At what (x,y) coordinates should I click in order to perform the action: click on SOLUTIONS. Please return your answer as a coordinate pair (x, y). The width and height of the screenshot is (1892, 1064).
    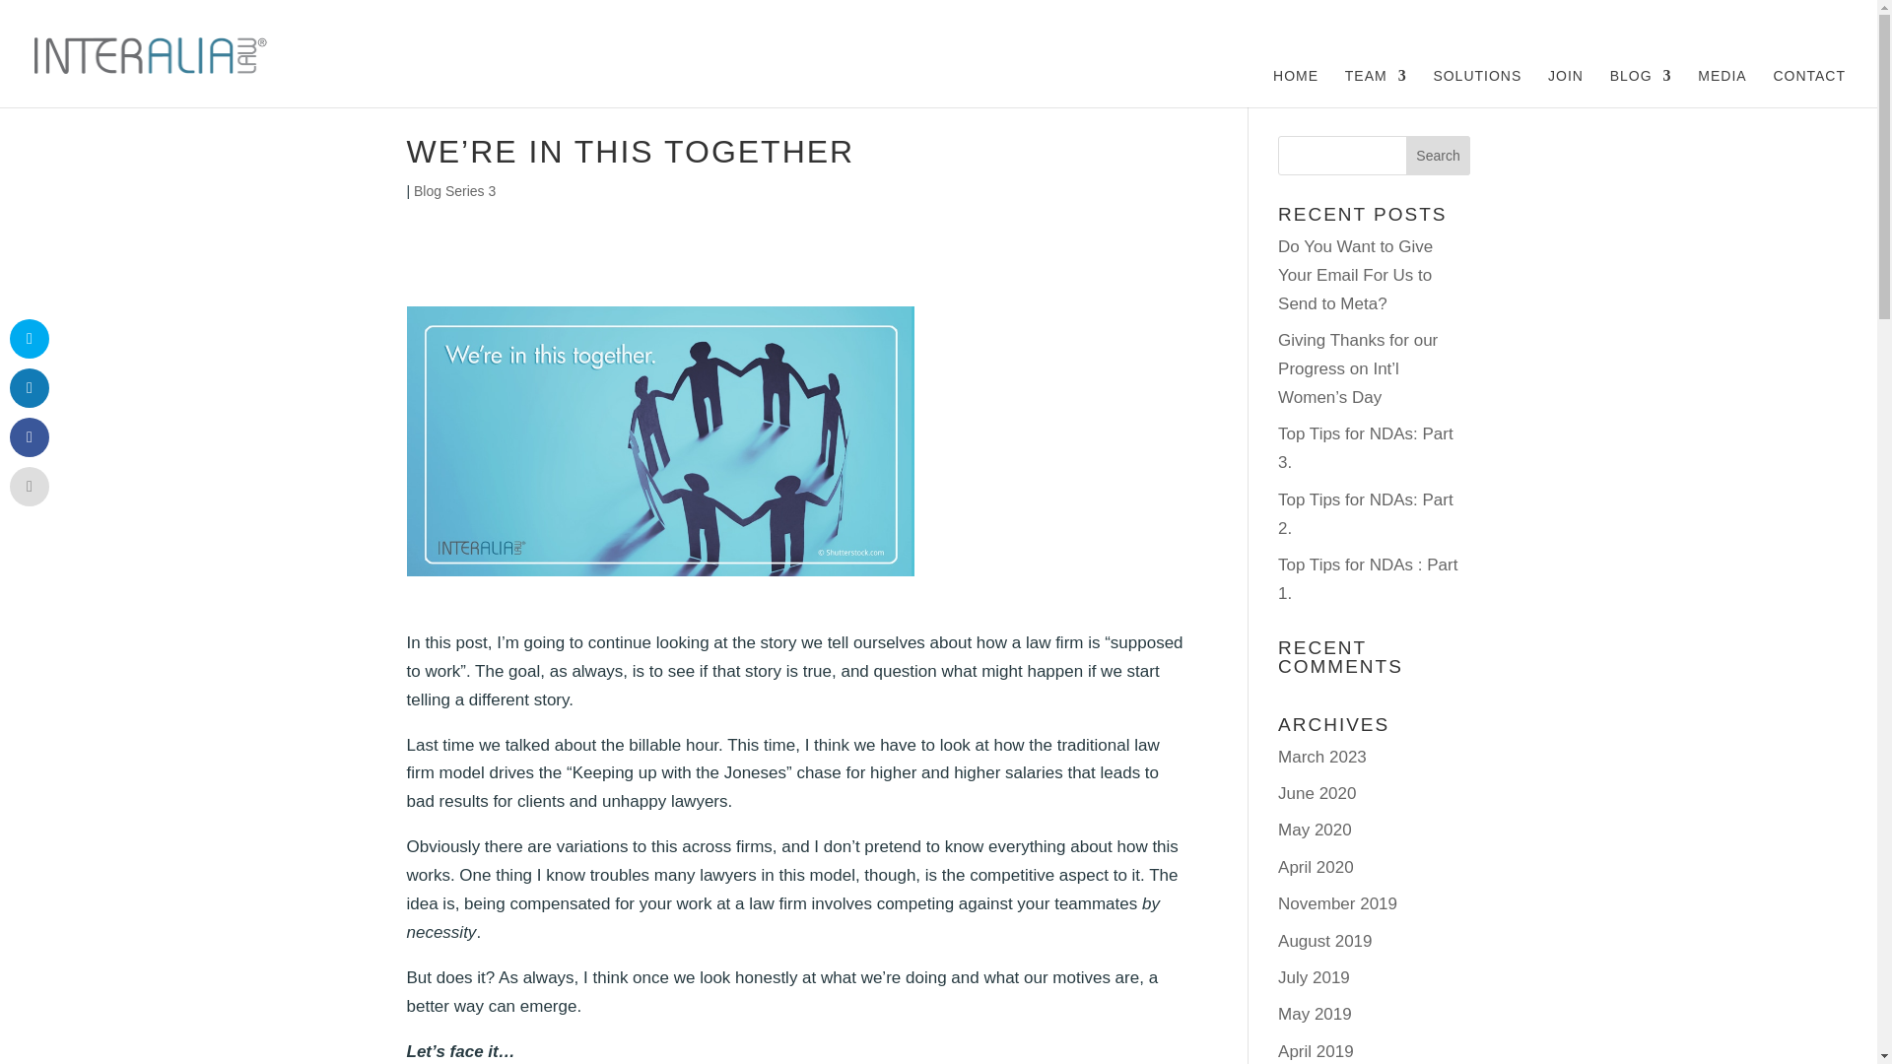
    Looking at the image, I should click on (1476, 85).